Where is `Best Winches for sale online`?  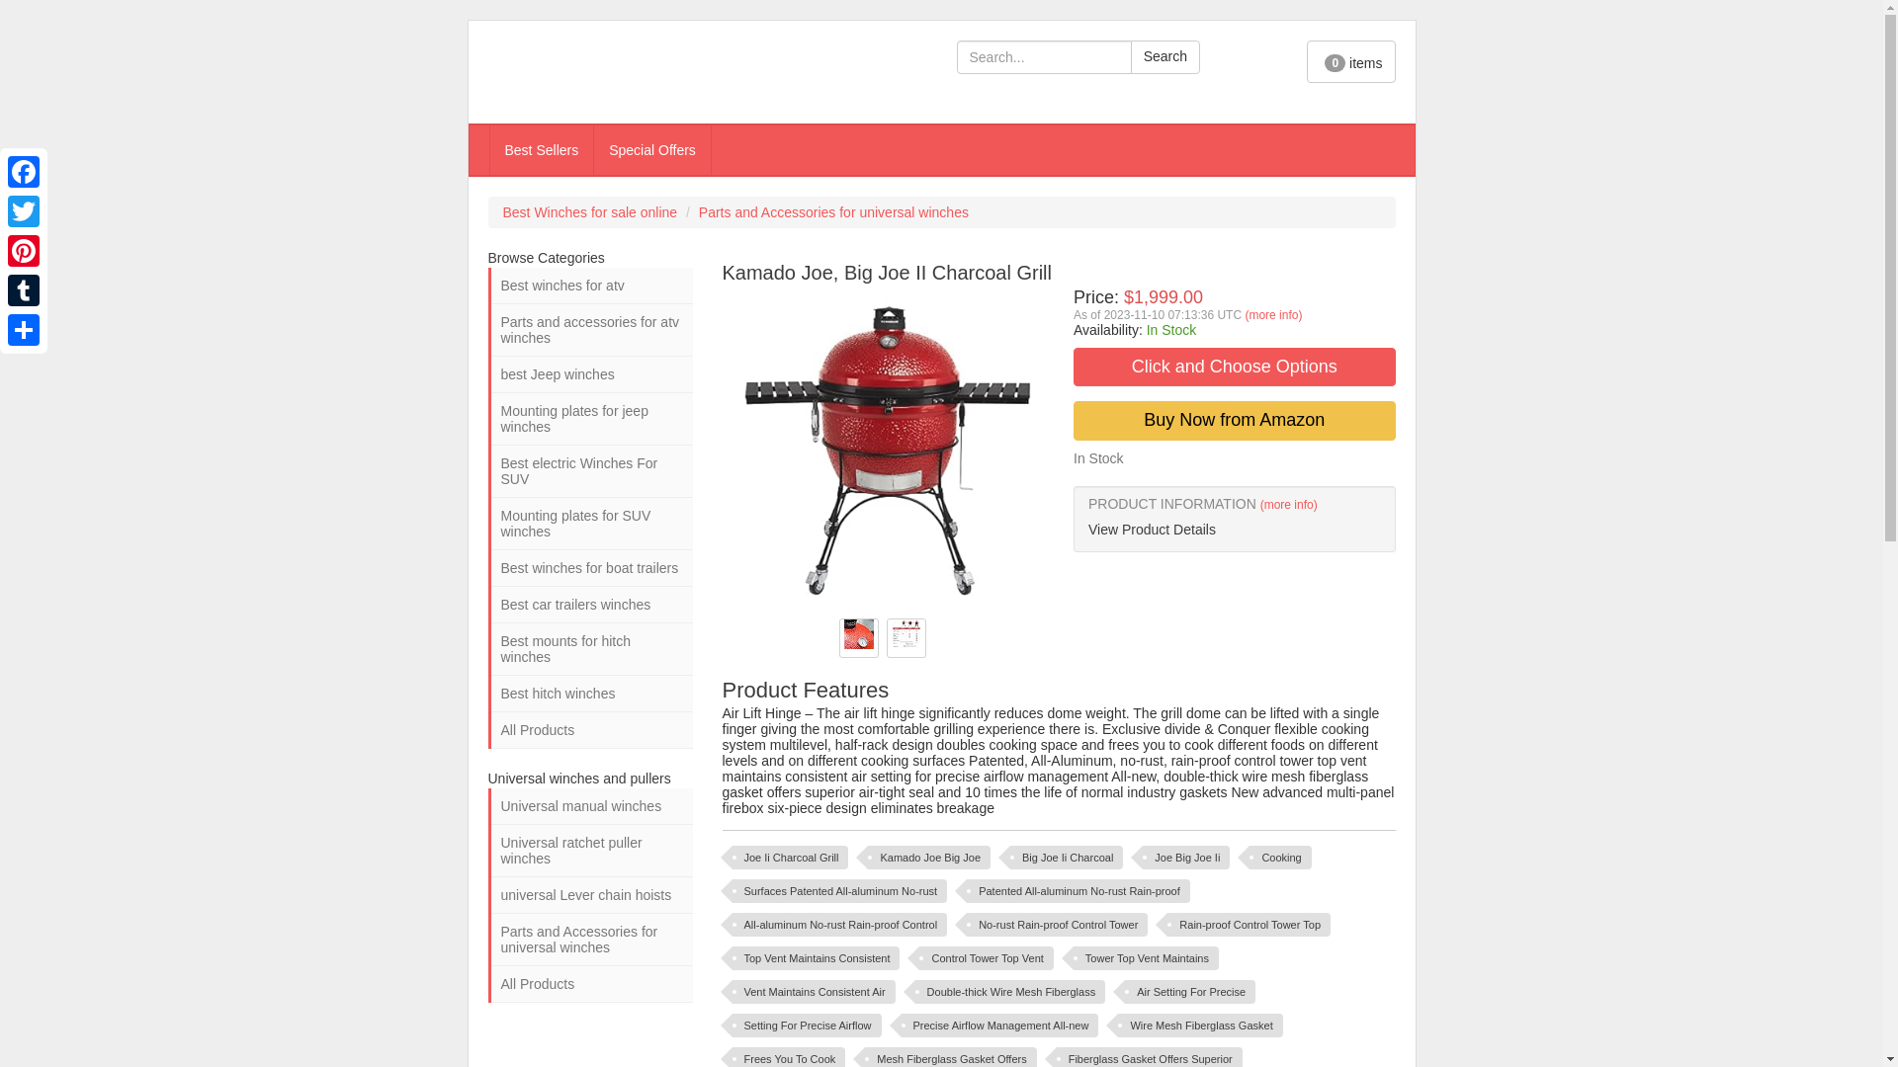
Best Winches for sale online is located at coordinates (589, 211).